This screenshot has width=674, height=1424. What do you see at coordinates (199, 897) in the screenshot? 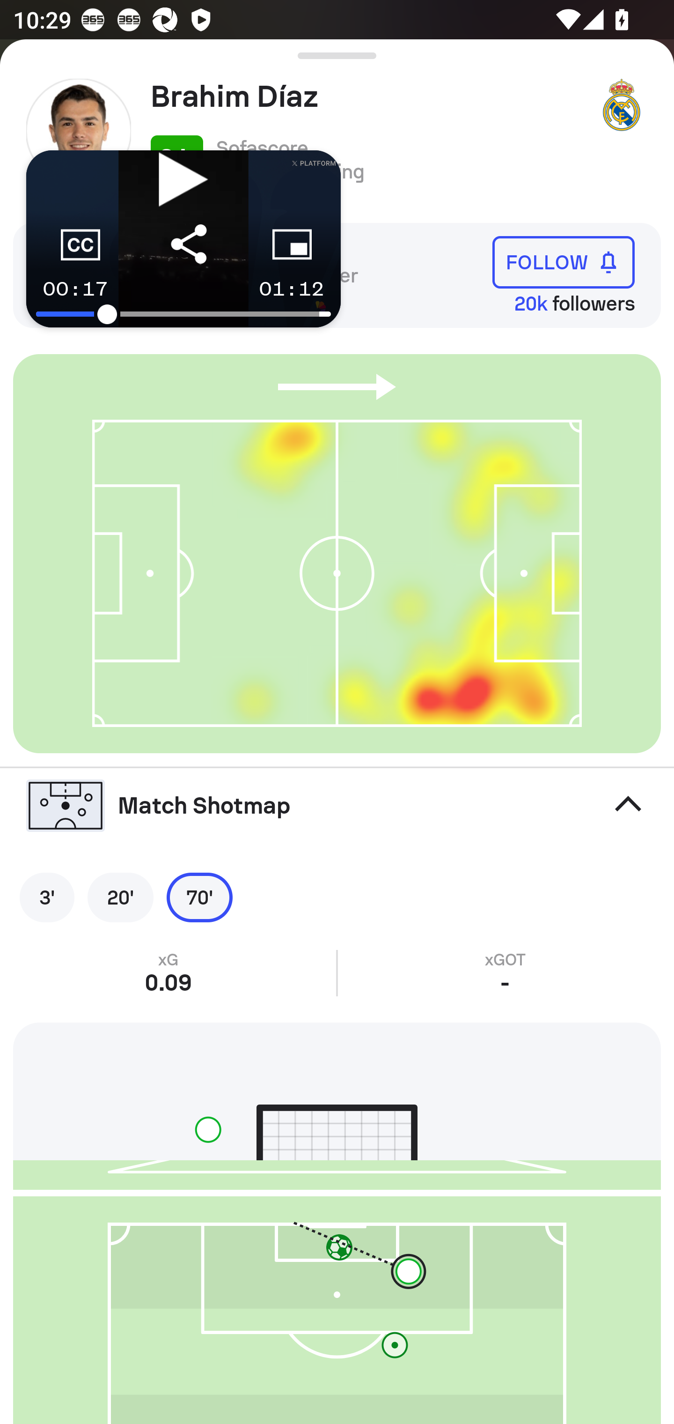
I see `70'` at bounding box center [199, 897].